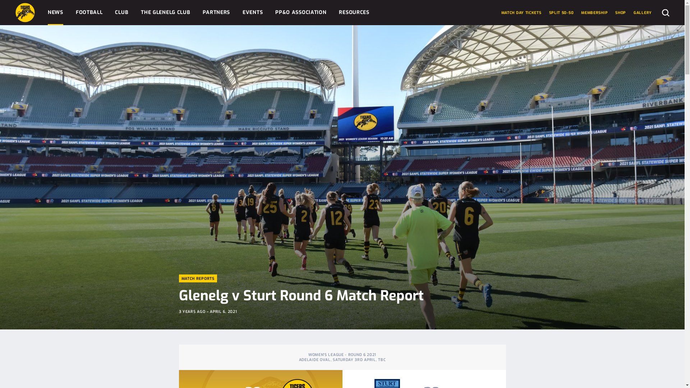 The image size is (690, 388). What do you see at coordinates (521, 13) in the screenshot?
I see `MATCH DAY TICKETS` at bounding box center [521, 13].